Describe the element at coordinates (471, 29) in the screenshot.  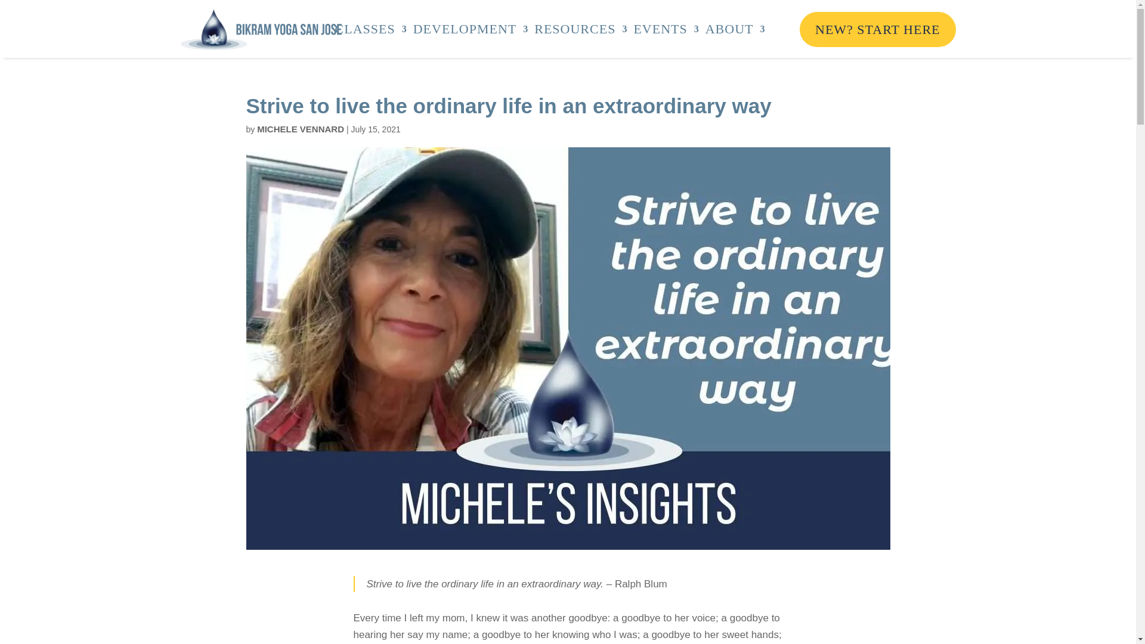
I see `DEVELOPMENT` at that location.